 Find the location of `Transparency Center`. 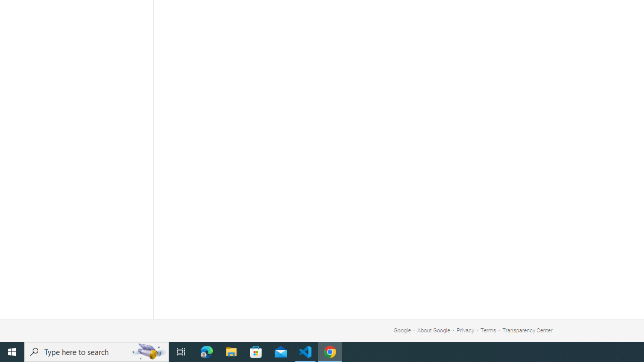

Transparency Center is located at coordinates (527, 330).